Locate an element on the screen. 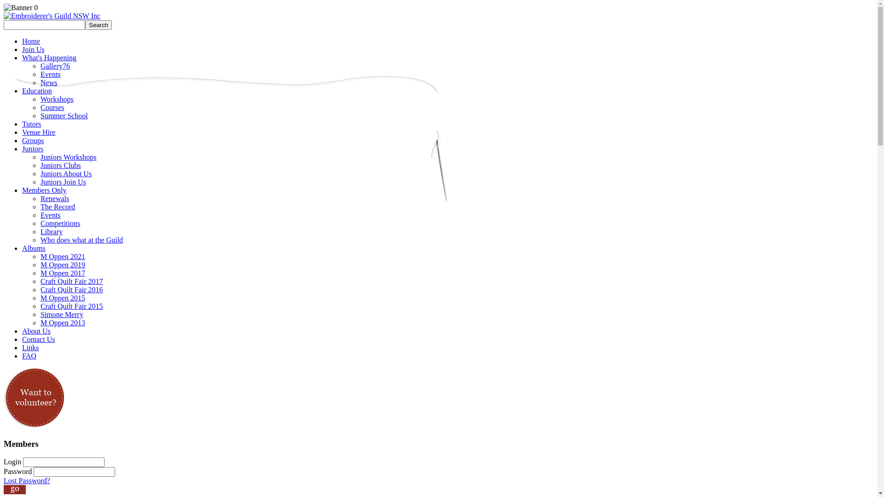 The width and height of the screenshot is (884, 497). M Oppen 2017 is located at coordinates (63, 273).